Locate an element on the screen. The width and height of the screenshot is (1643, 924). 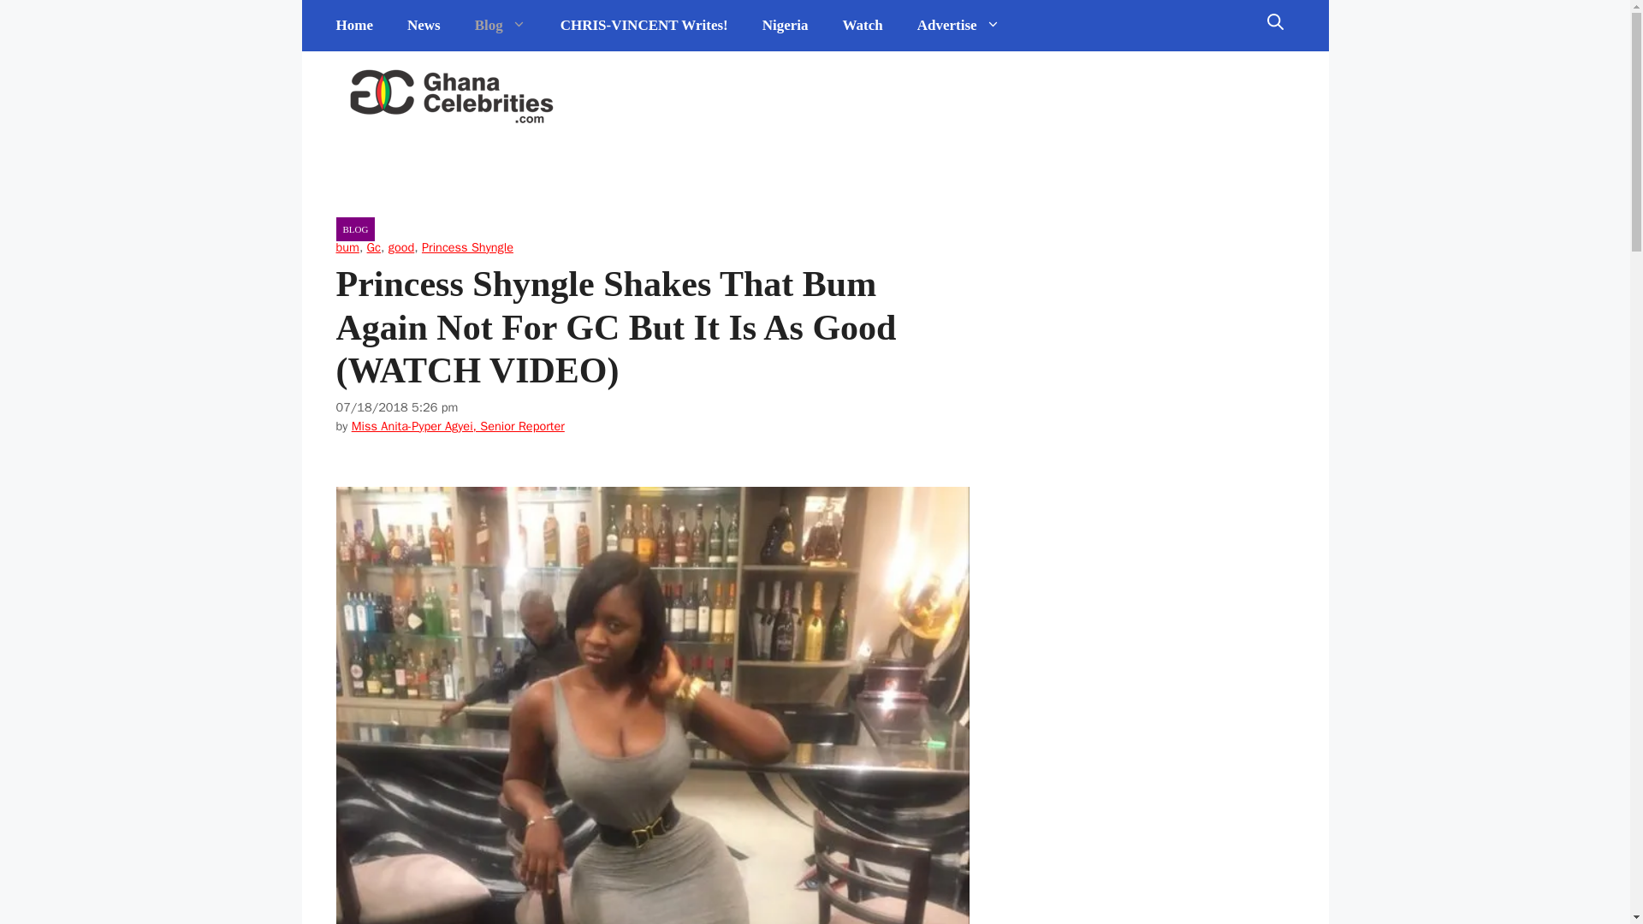
CHRIS-VINCENT Writes! is located at coordinates (644, 26).